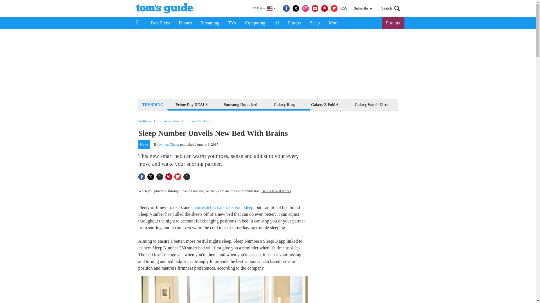 This screenshot has height=303, width=540. What do you see at coordinates (185, 23) in the screenshot?
I see `Phones` at bounding box center [185, 23].